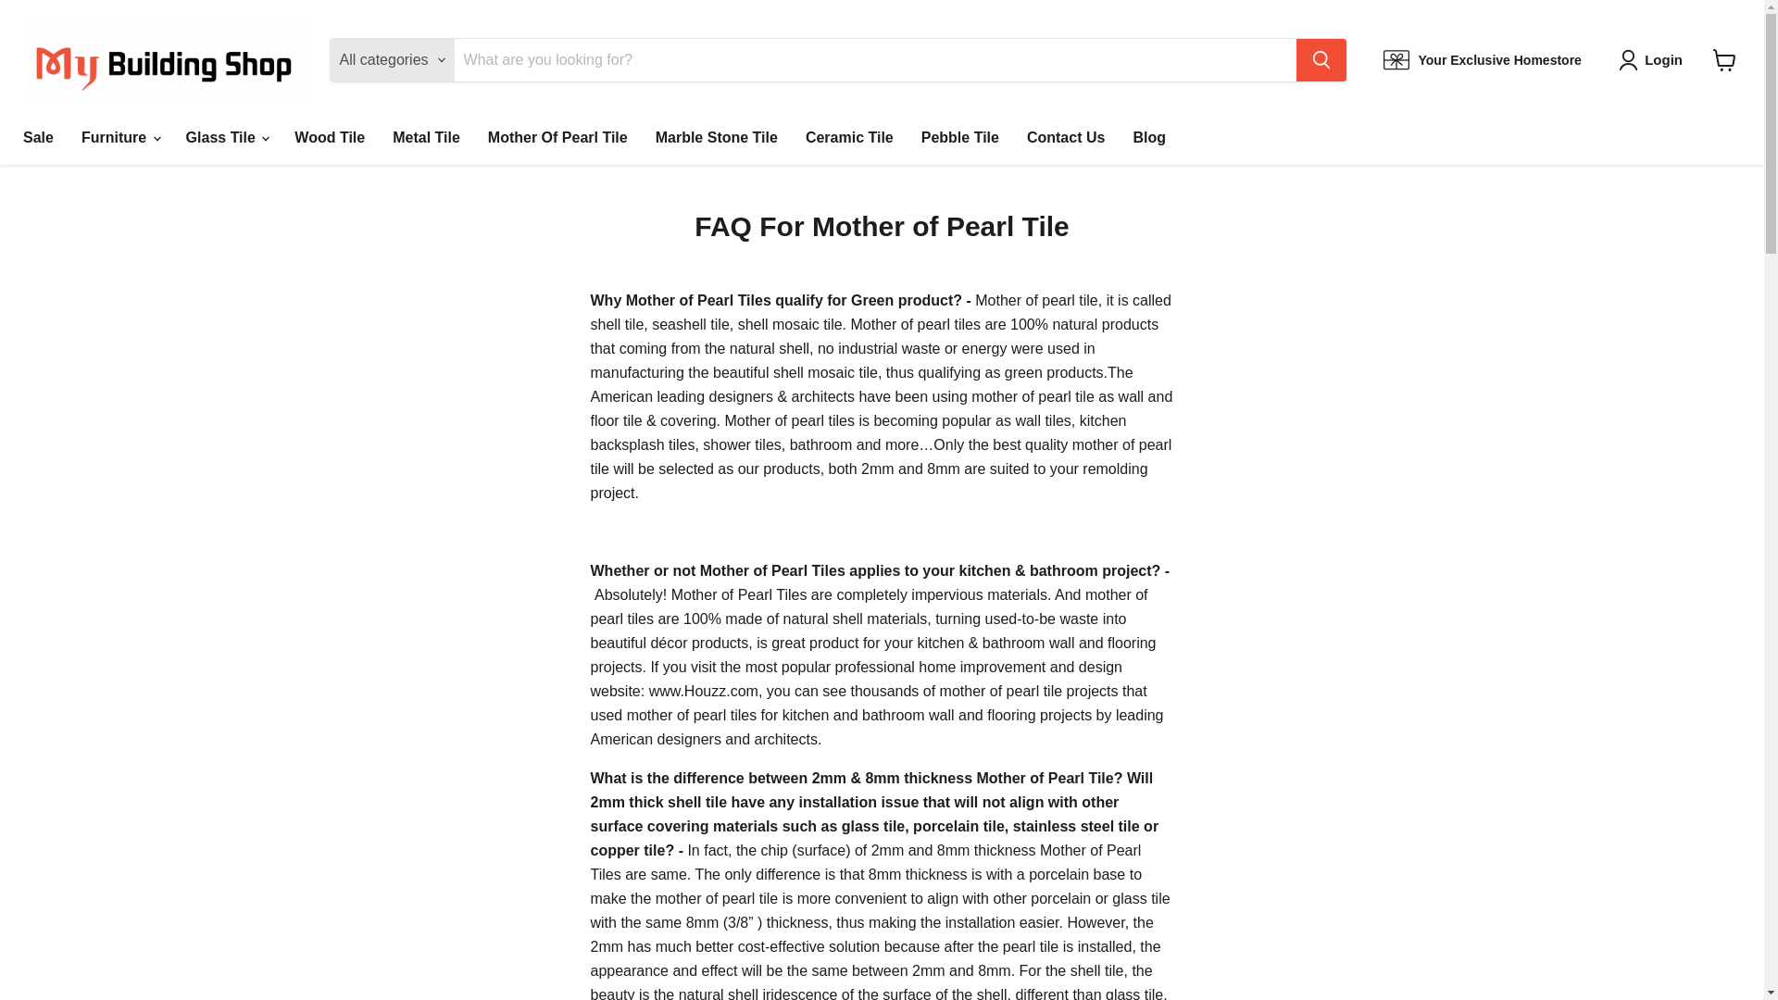 Image resolution: width=1778 pixels, height=1000 pixels. What do you see at coordinates (1065, 137) in the screenshot?
I see `Contact Us` at bounding box center [1065, 137].